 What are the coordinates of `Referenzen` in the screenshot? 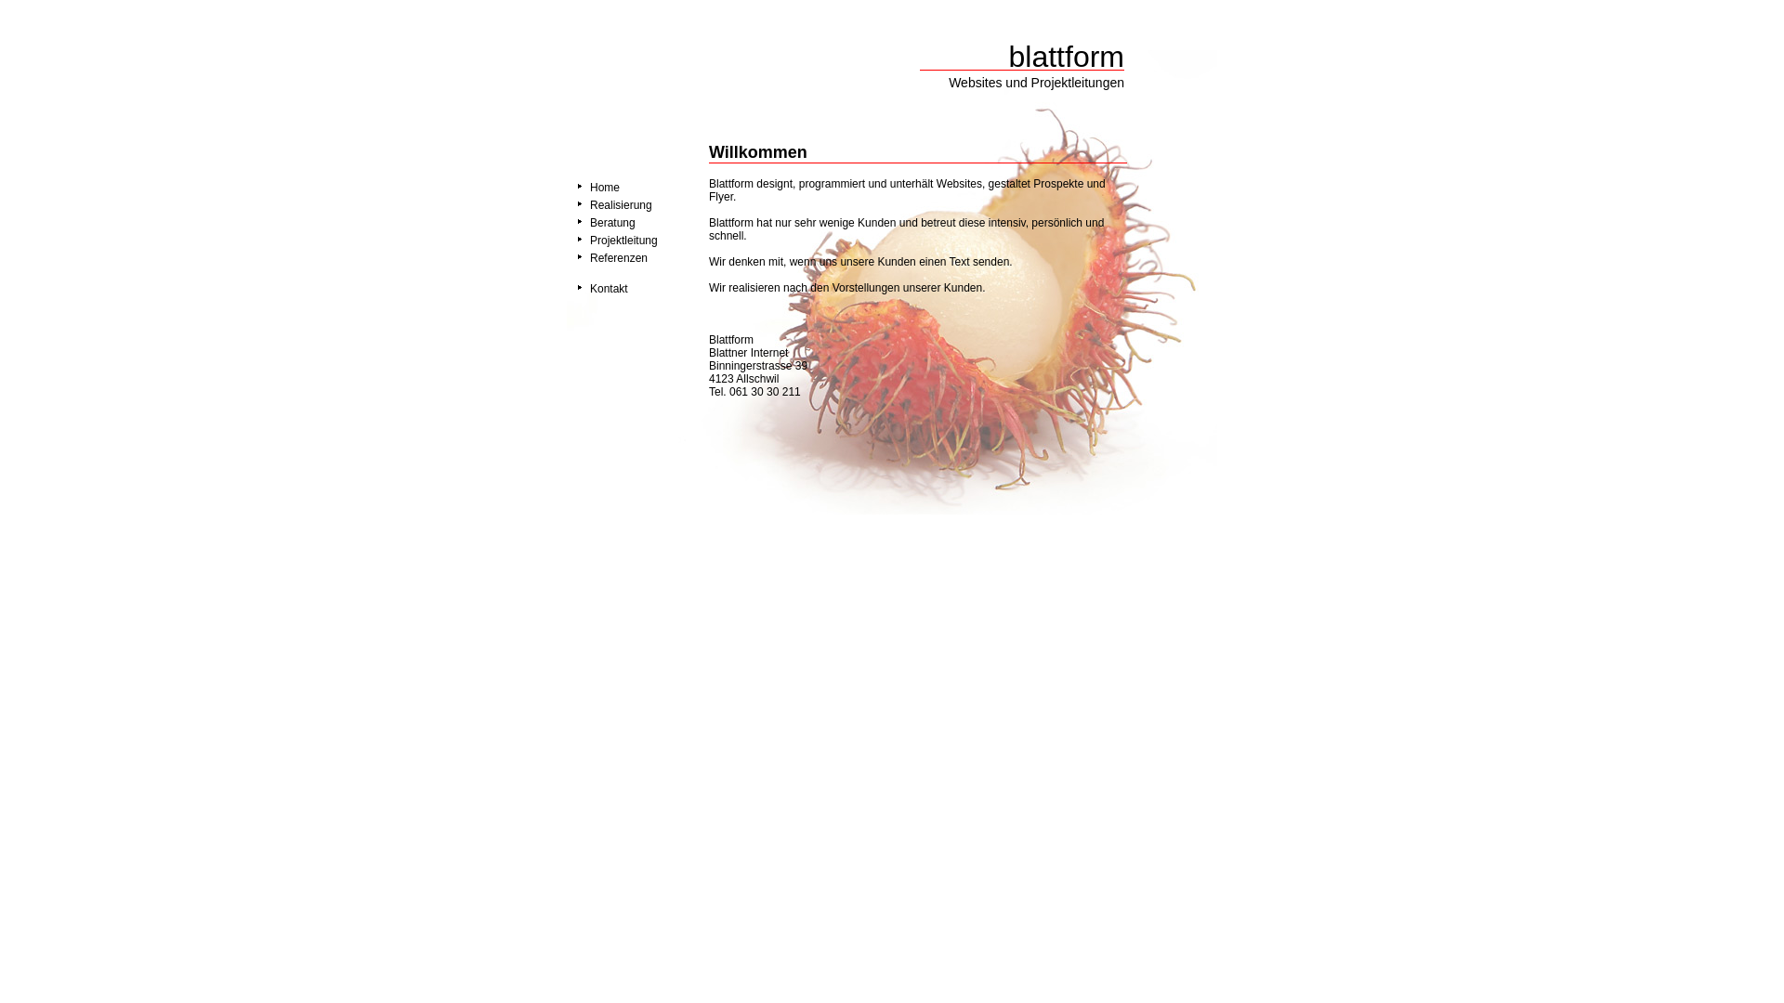 It's located at (619, 258).